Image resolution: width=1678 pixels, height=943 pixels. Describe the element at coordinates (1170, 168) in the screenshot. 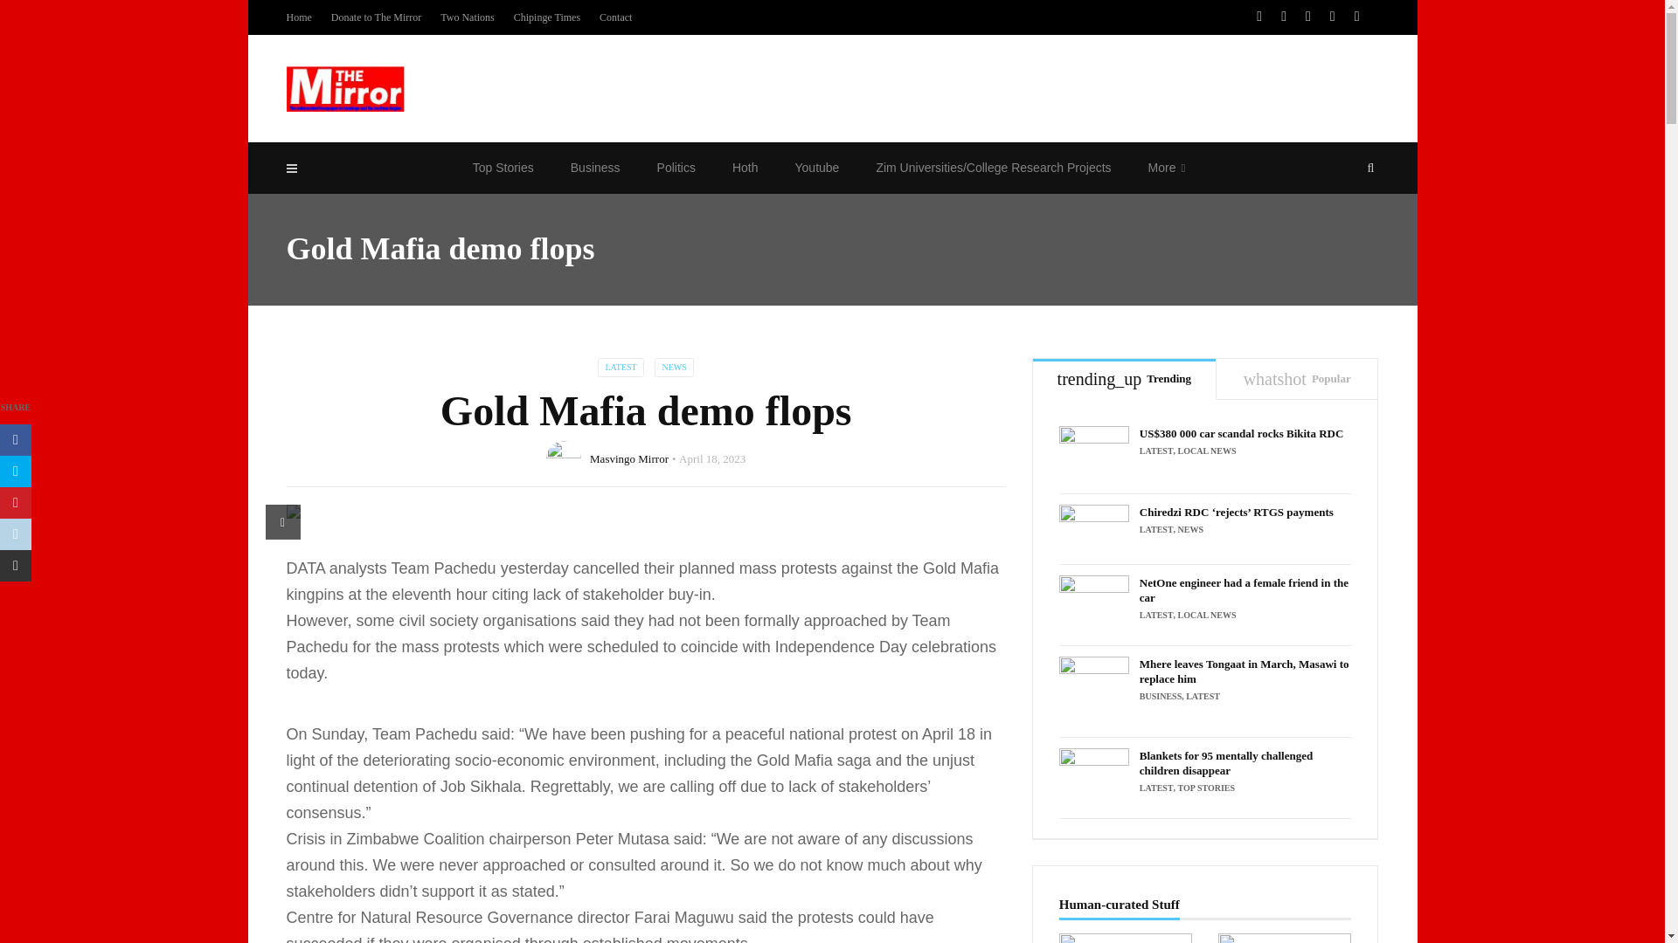

I see `More` at that location.